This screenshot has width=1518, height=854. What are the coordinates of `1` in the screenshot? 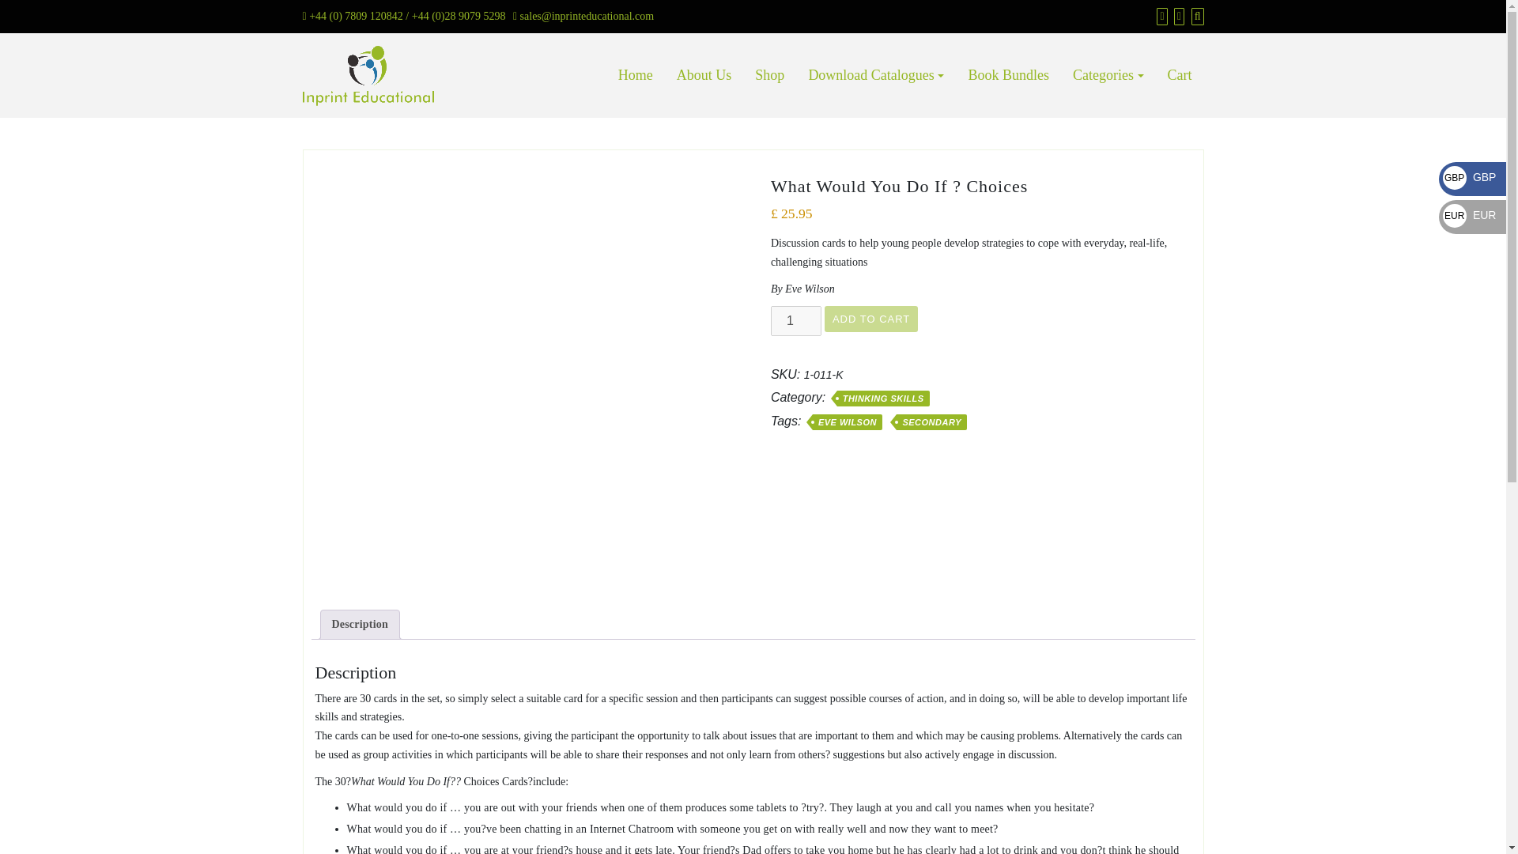 It's located at (795, 321).